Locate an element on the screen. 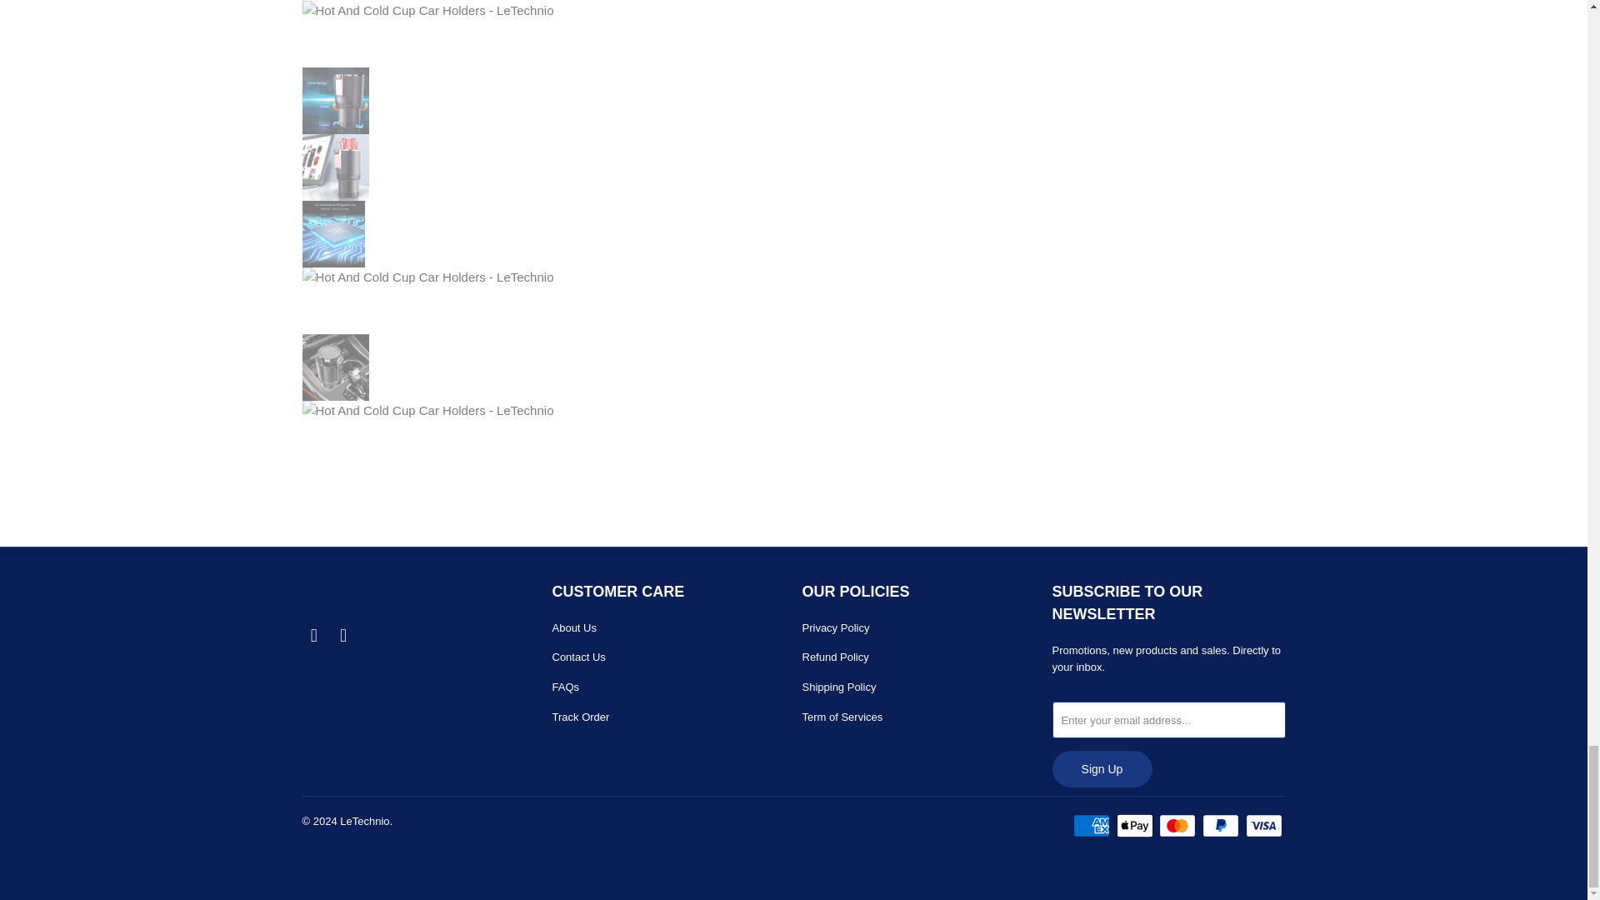 The image size is (1600, 900). Sign Up is located at coordinates (1102, 768).